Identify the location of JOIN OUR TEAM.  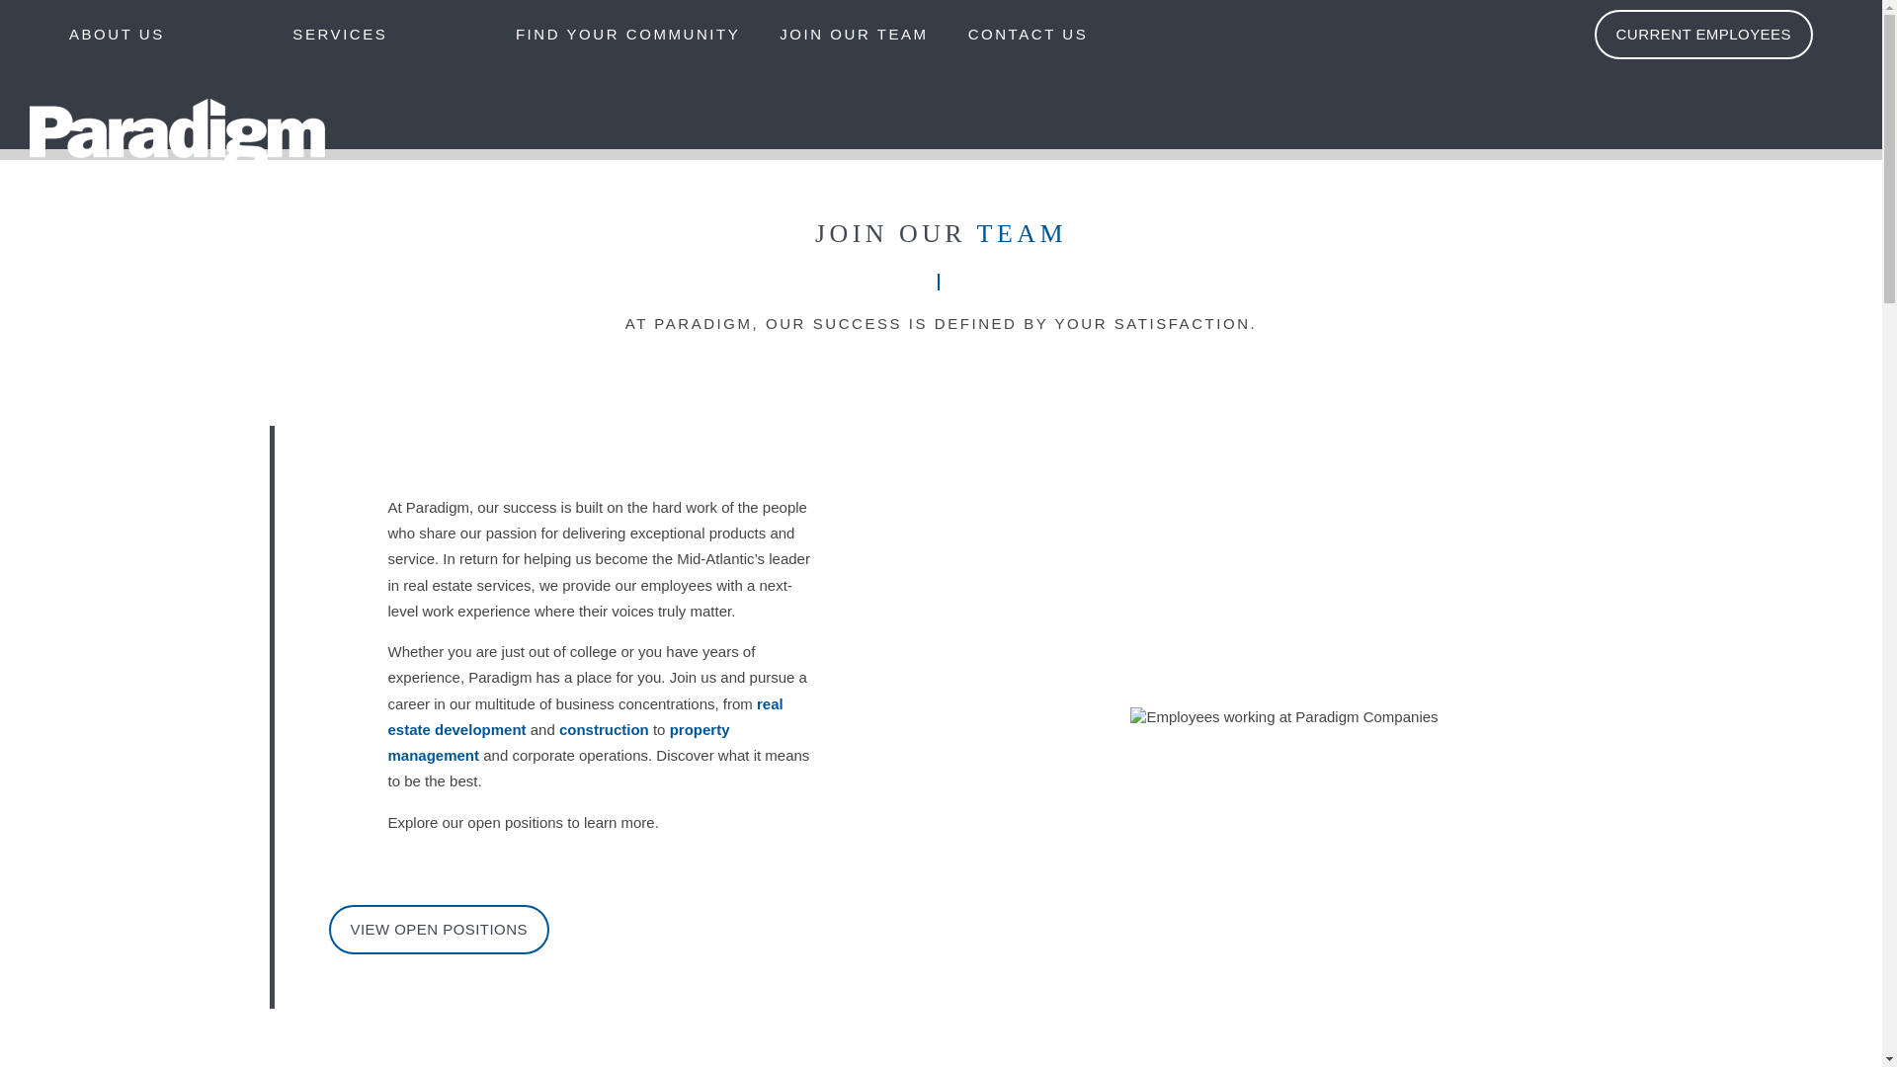
(854, 35).